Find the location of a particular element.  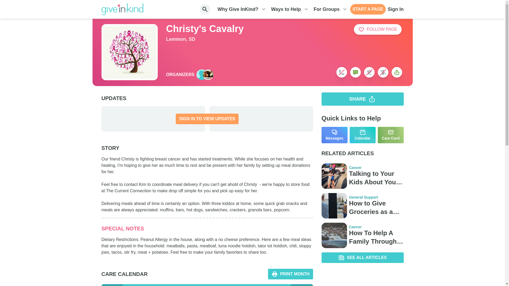

Why Give InKind? is located at coordinates (238, 9).